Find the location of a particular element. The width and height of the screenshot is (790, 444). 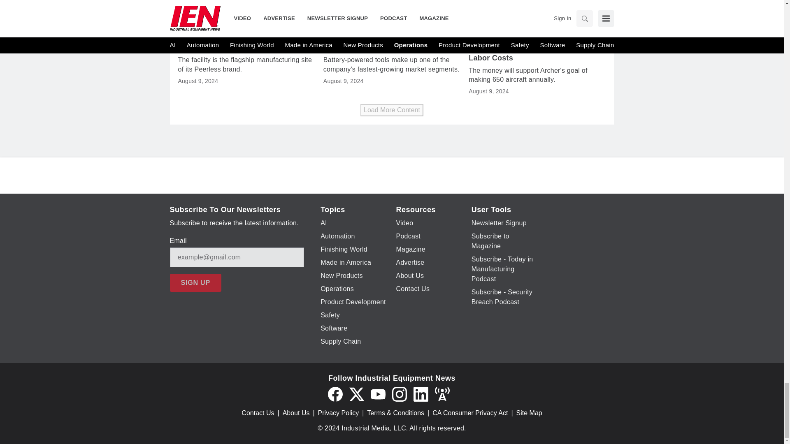

Instagram icon is located at coordinates (399, 394).